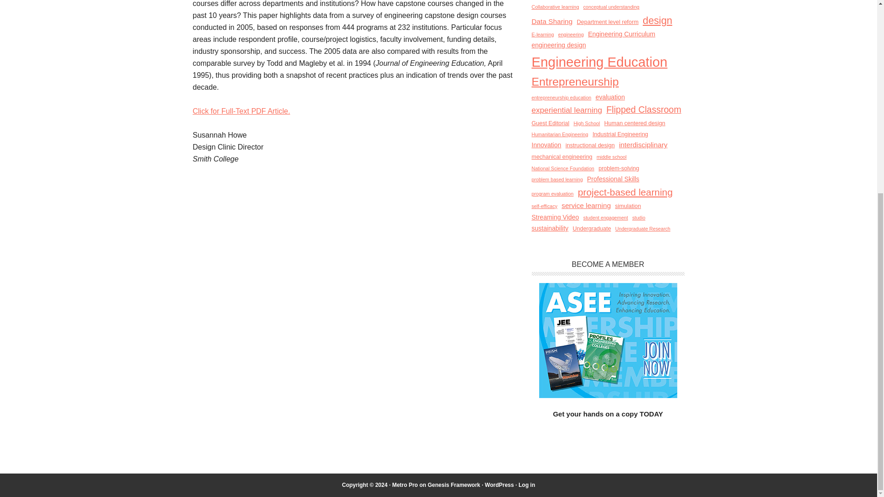 The height and width of the screenshot is (497, 884). What do you see at coordinates (587, 123) in the screenshot?
I see `High School` at bounding box center [587, 123].